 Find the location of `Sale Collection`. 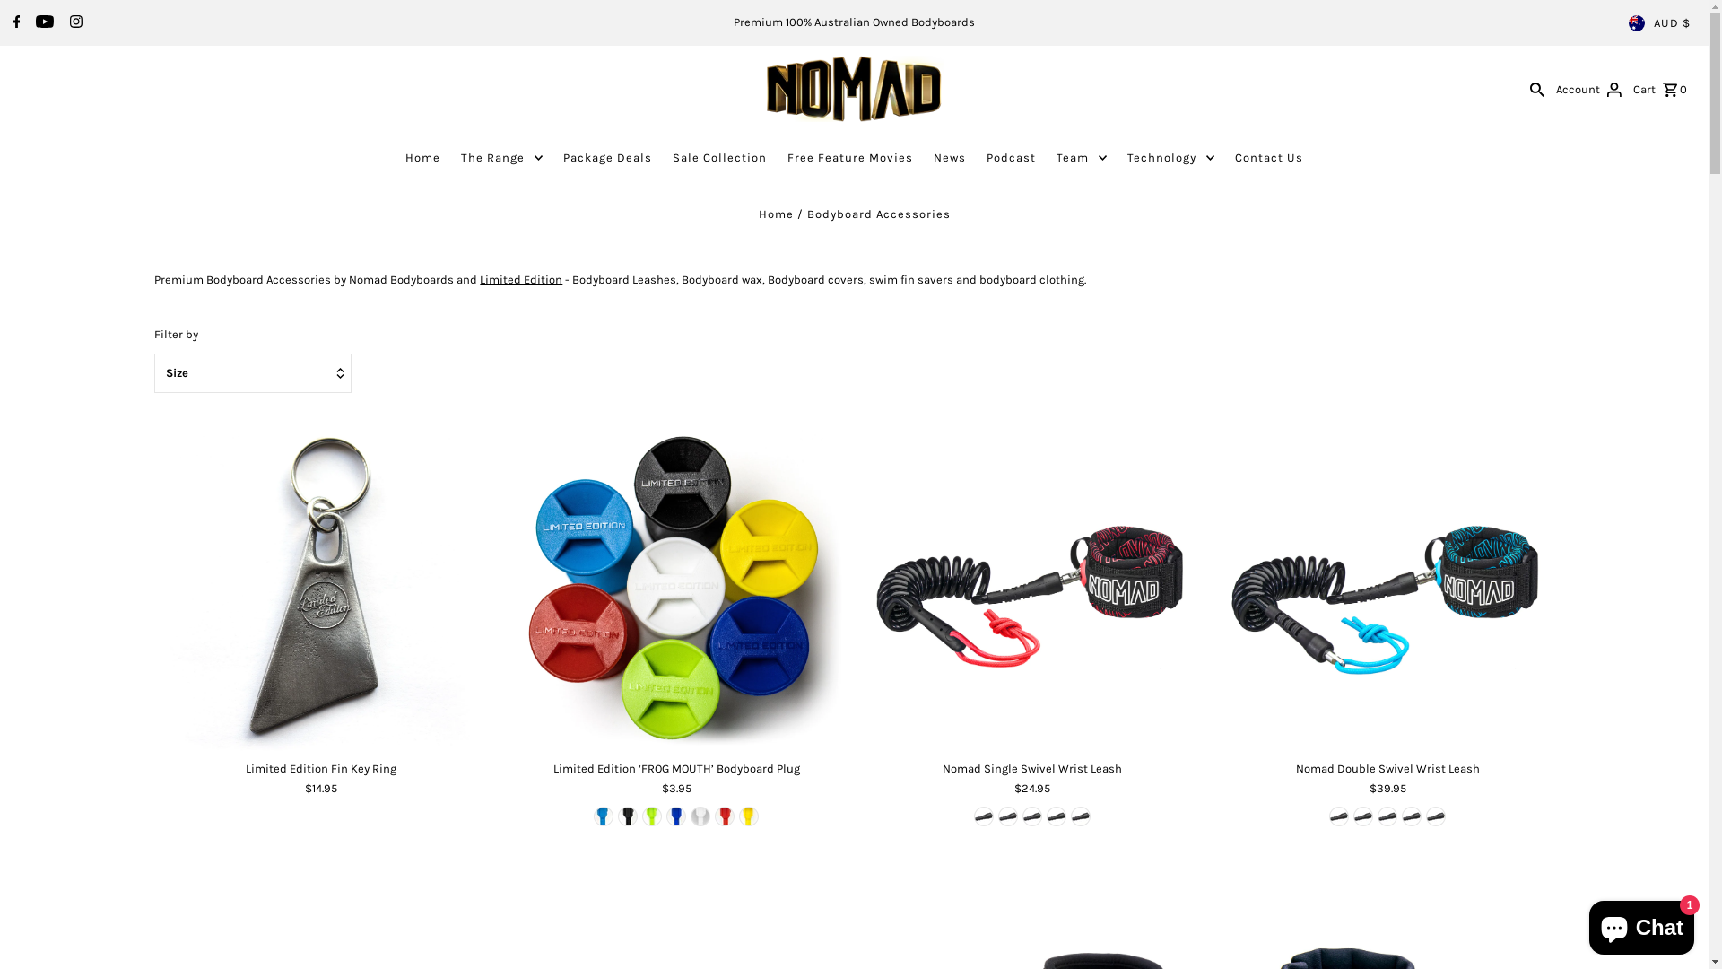

Sale Collection is located at coordinates (719, 158).